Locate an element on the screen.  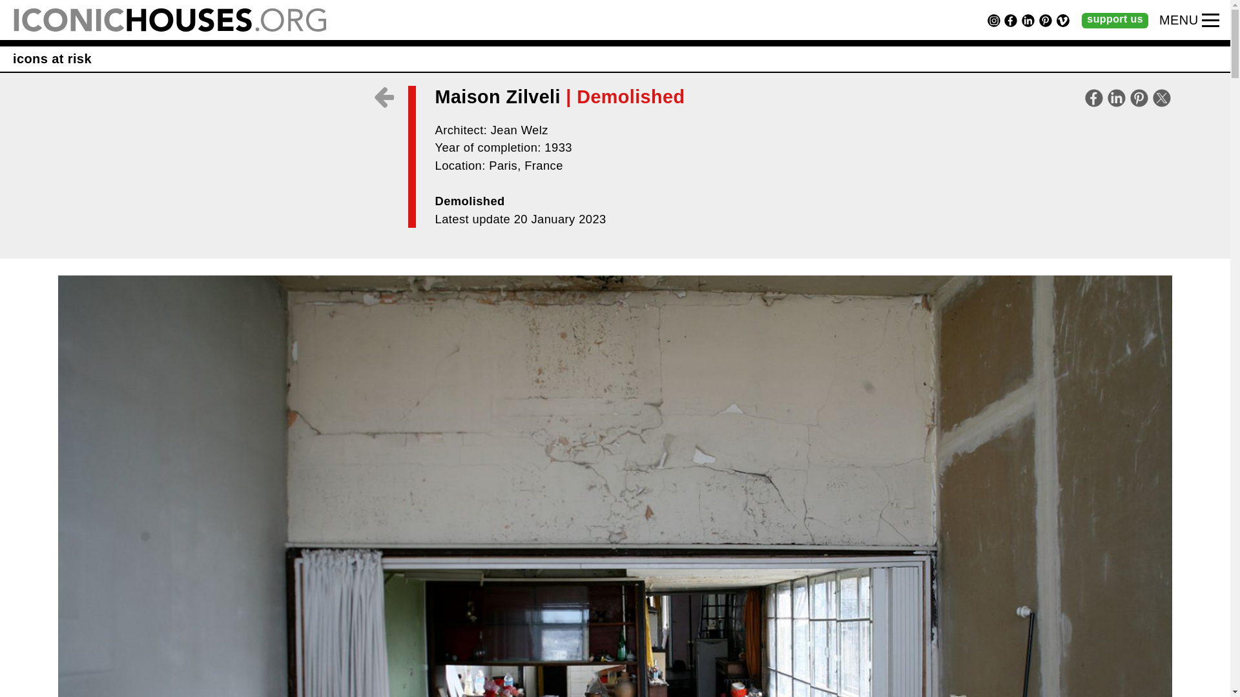
share on facebook is located at coordinates (1094, 98).